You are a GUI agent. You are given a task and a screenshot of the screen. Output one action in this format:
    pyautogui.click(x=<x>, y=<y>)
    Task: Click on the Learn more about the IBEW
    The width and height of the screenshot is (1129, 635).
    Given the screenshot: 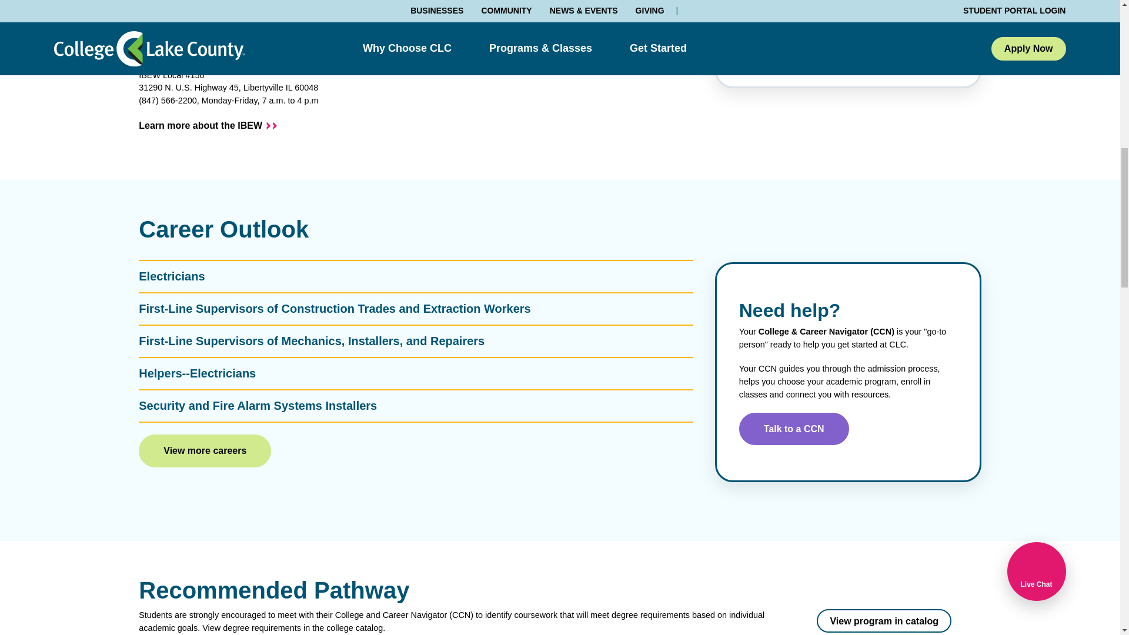 What is the action you would take?
    pyautogui.click(x=208, y=125)
    